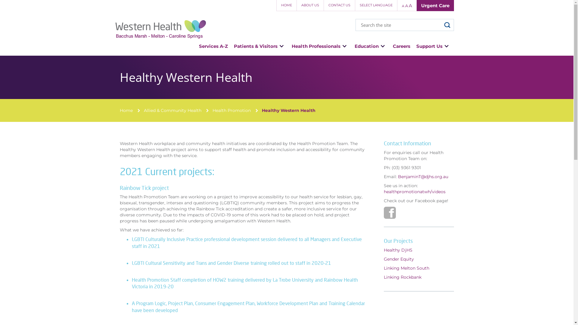 This screenshot has height=325, width=578. I want to click on Healthy DjHS, so click(398, 250).